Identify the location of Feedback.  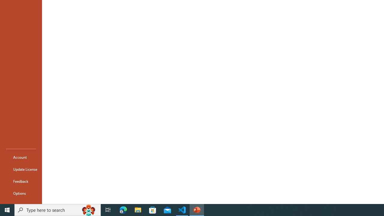
(21, 181).